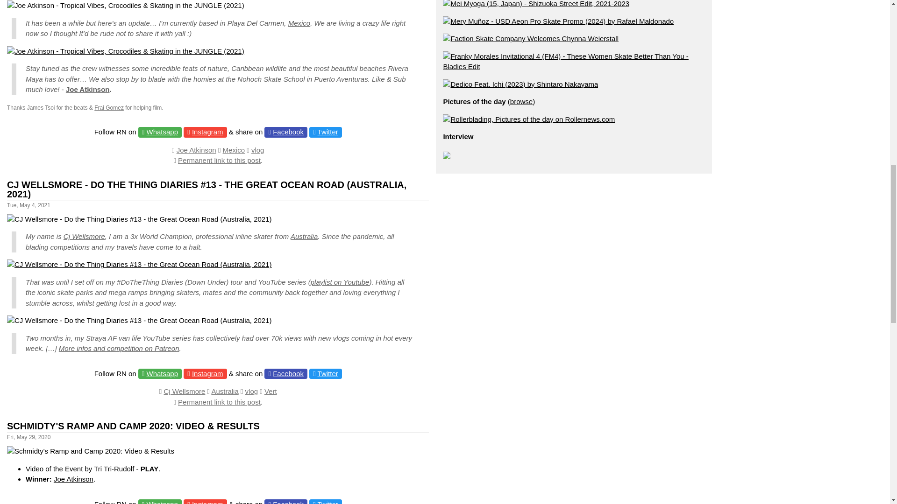 Image resolution: width=897 pixels, height=504 pixels. Describe the element at coordinates (288, 132) in the screenshot. I see `Facebook` at that location.